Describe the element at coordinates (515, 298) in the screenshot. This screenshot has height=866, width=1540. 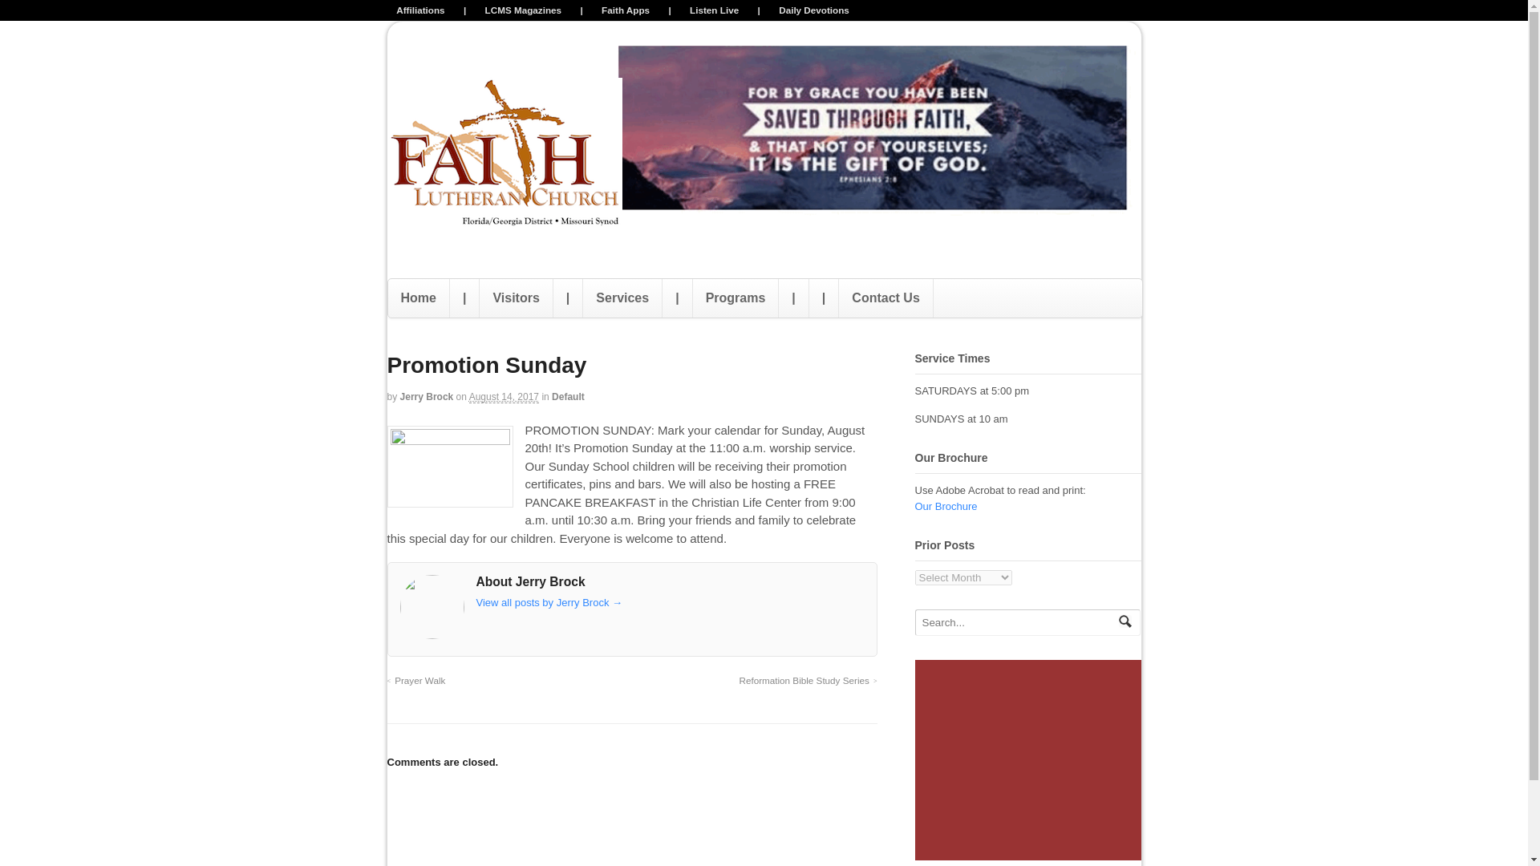
I see `Visitors` at that location.